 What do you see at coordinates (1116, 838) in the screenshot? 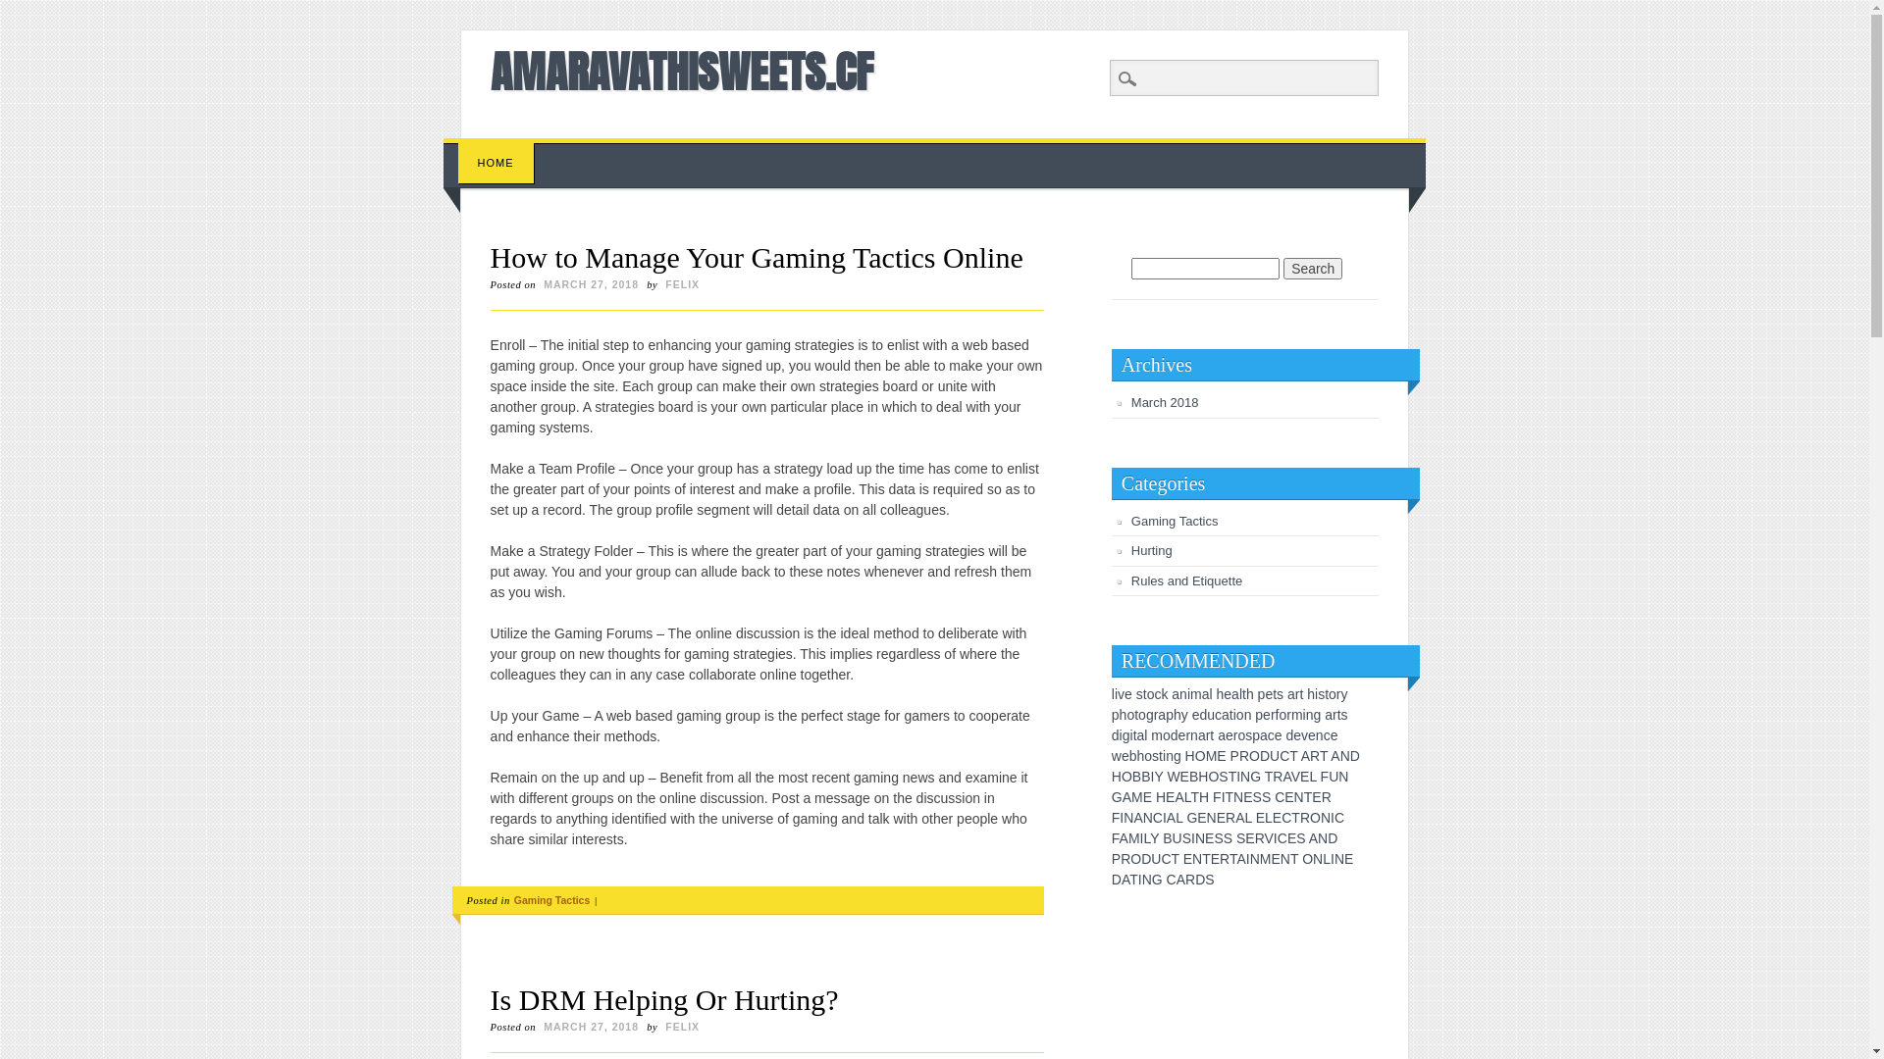
I see `F` at bounding box center [1116, 838].